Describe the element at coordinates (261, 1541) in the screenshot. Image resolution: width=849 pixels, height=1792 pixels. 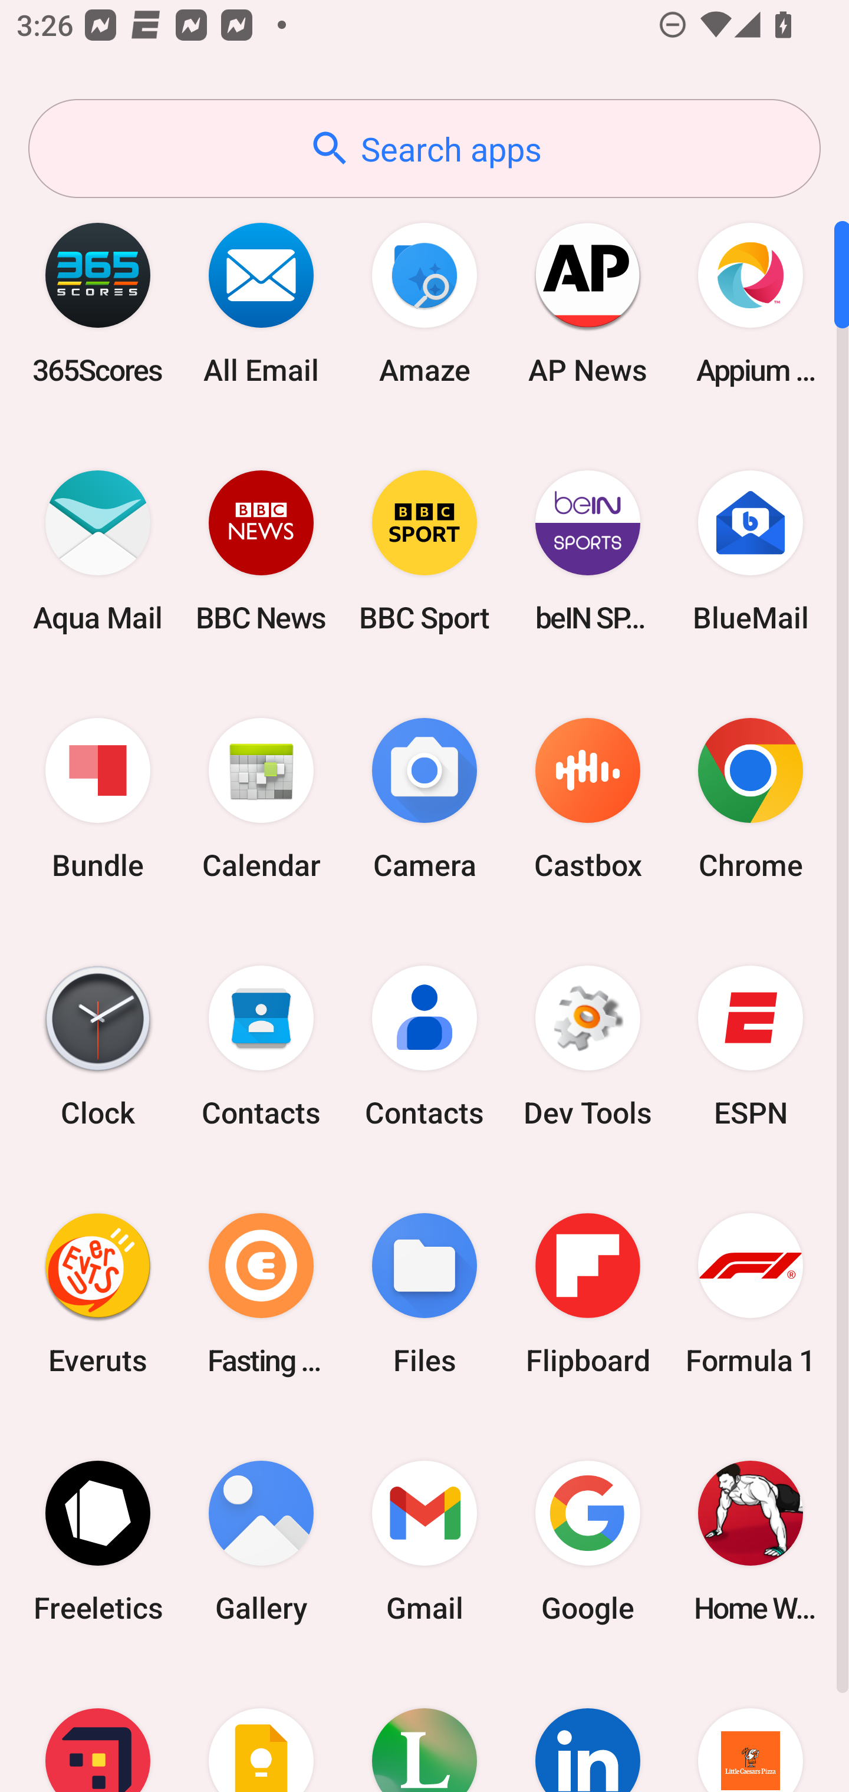
I see `Gallery` at that location.